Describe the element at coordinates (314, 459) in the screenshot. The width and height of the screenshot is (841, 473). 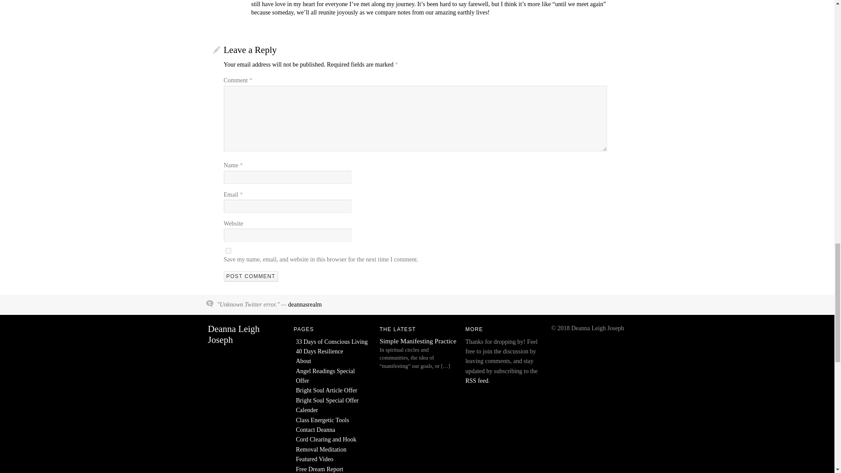
I see `Featured Video` at that location.